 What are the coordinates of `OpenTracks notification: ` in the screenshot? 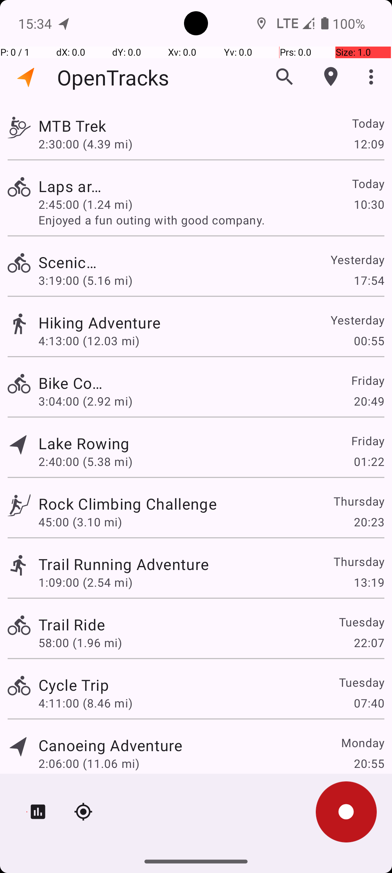 It's located at (64, 23).